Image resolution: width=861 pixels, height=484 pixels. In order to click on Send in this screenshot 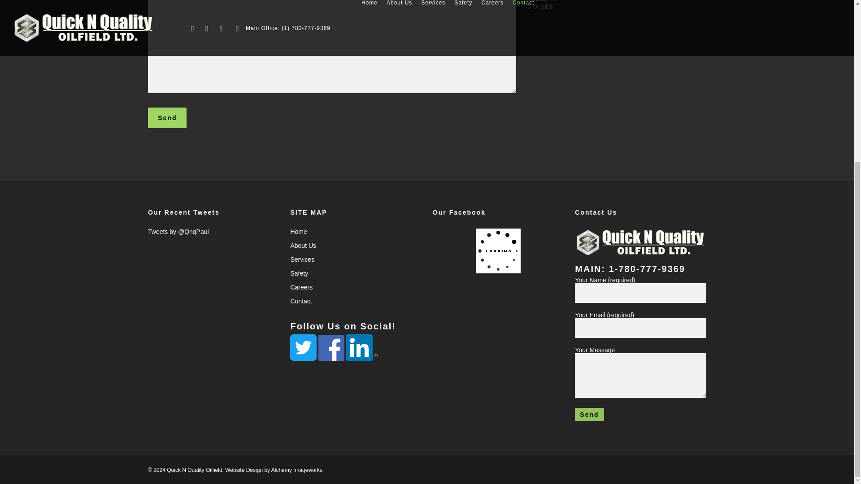, I will do `click(167, 117)`.